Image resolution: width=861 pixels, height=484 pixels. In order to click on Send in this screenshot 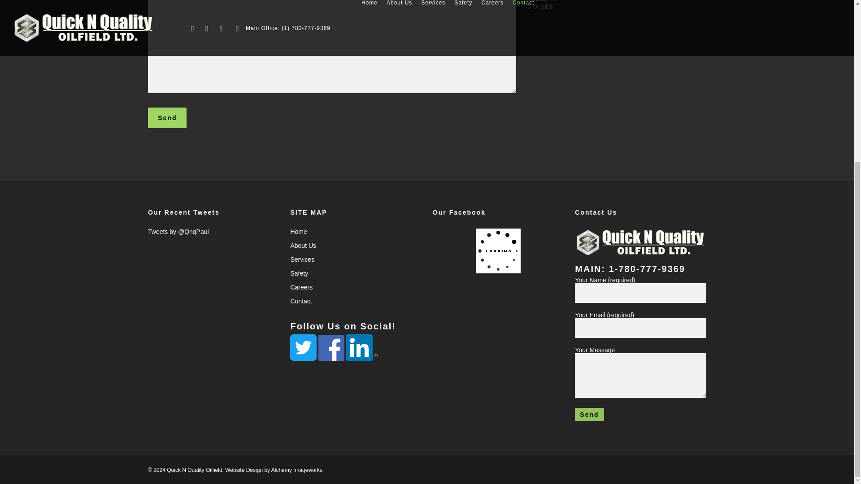, I will do `click(167, 117)`.